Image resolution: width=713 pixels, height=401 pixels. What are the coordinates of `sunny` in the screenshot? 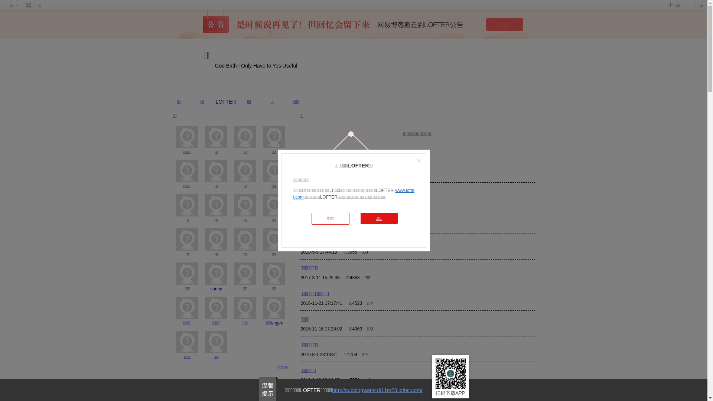 It's located at (216, 289).